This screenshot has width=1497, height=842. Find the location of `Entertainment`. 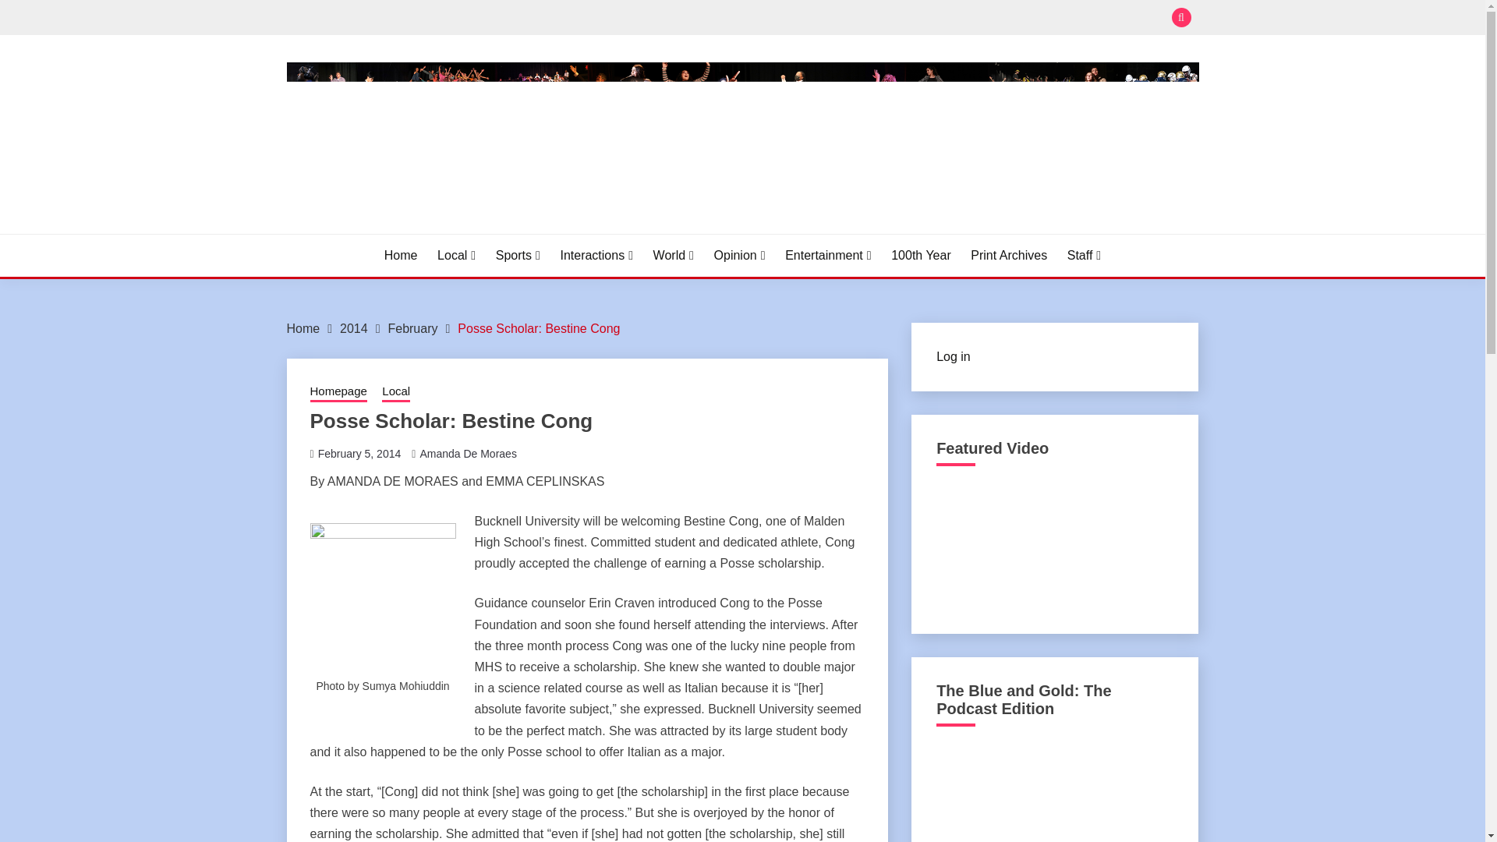

Entertainment is located at coordinates (828, 256).